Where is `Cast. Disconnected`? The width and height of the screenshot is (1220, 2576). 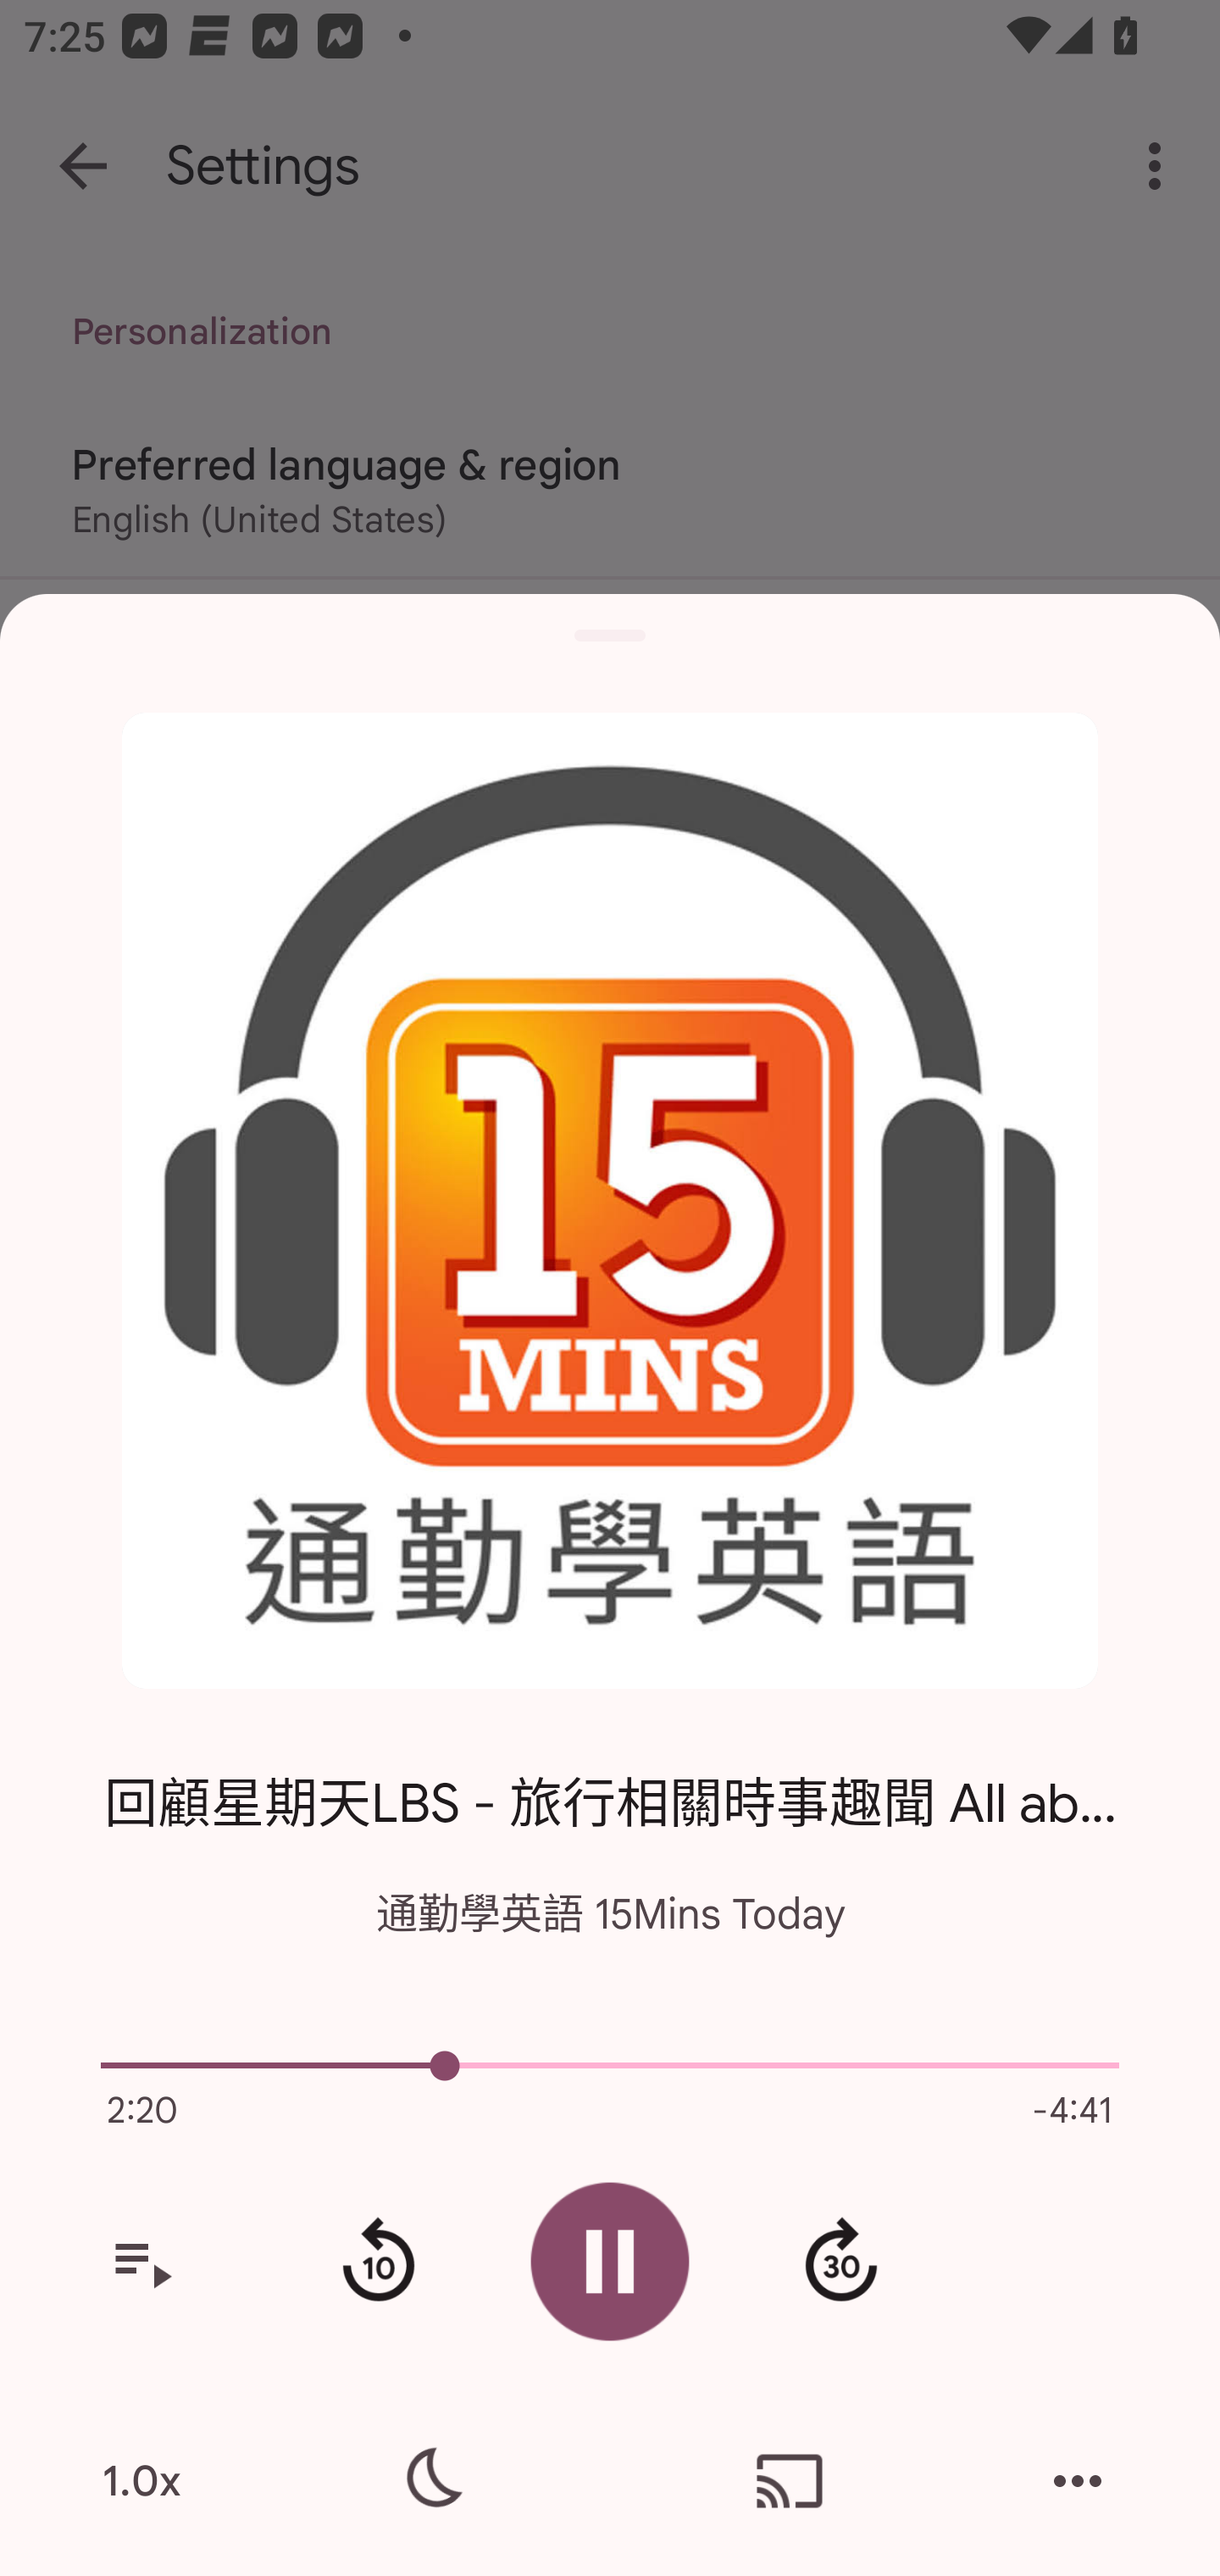
Cast. Disconnected is located at coordinates (790, 2481).